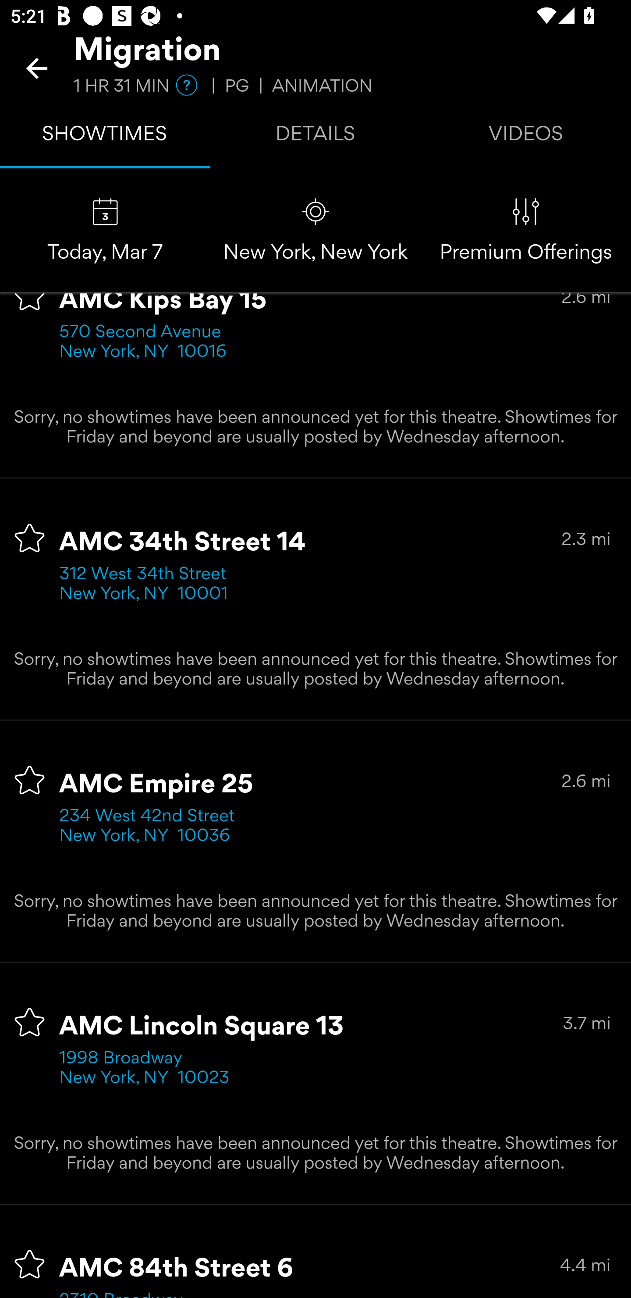 This screenshot has height=1298, width=631. Describe the element at coordinates (105, 231) in the screenshot. I see `Change selected day
Today, Mar 7` at that location.